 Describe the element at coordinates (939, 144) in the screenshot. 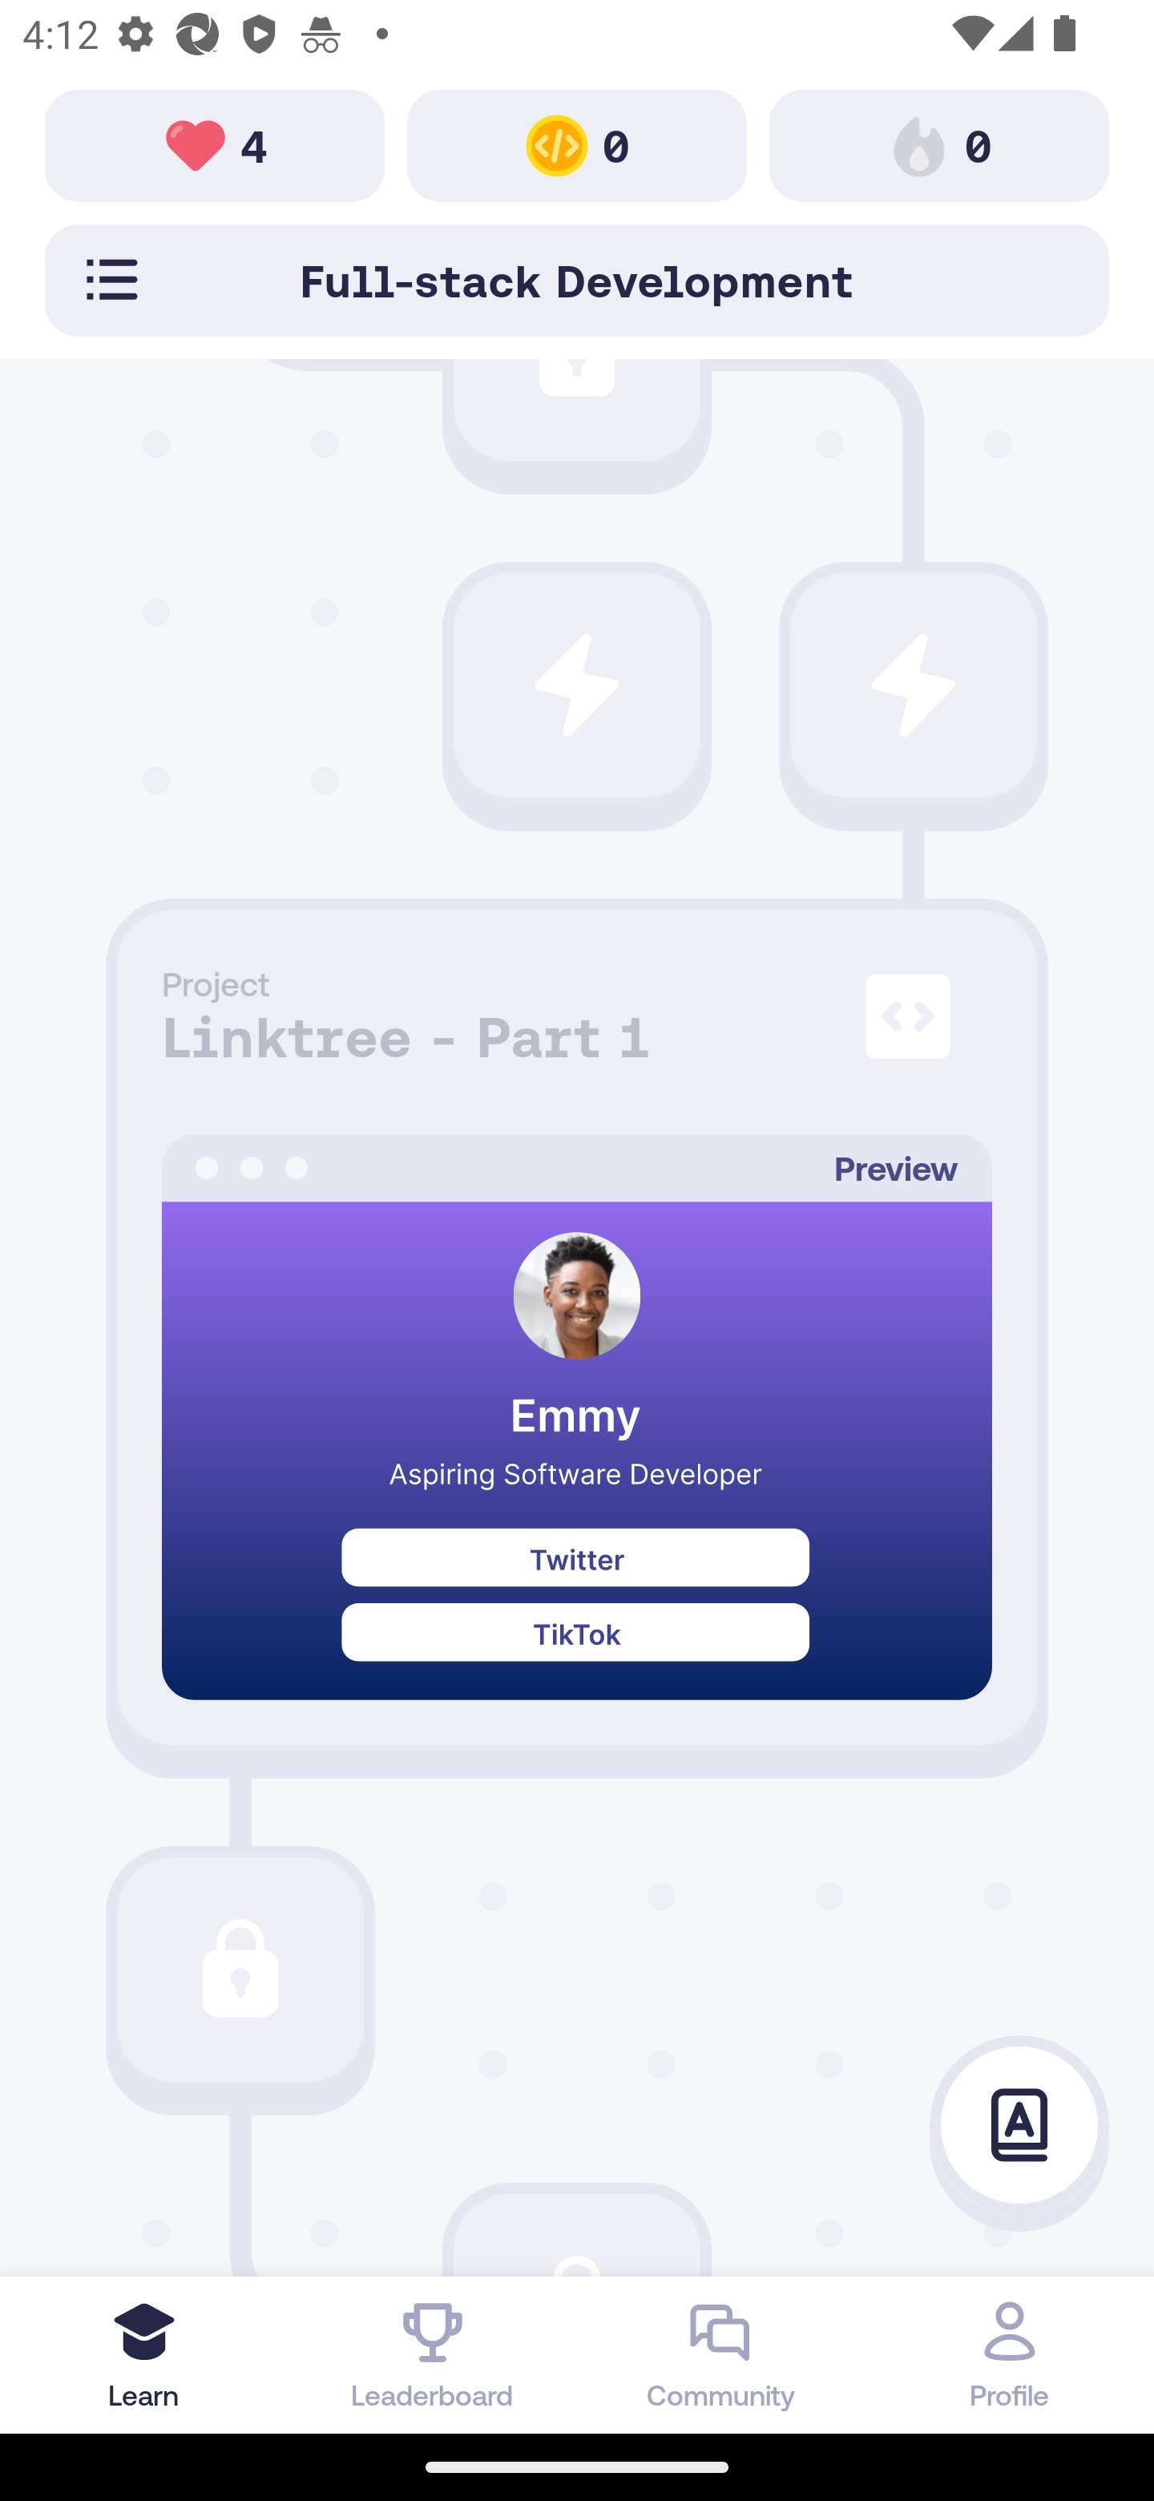

I see `Path Toolbar Image 0` at that location.